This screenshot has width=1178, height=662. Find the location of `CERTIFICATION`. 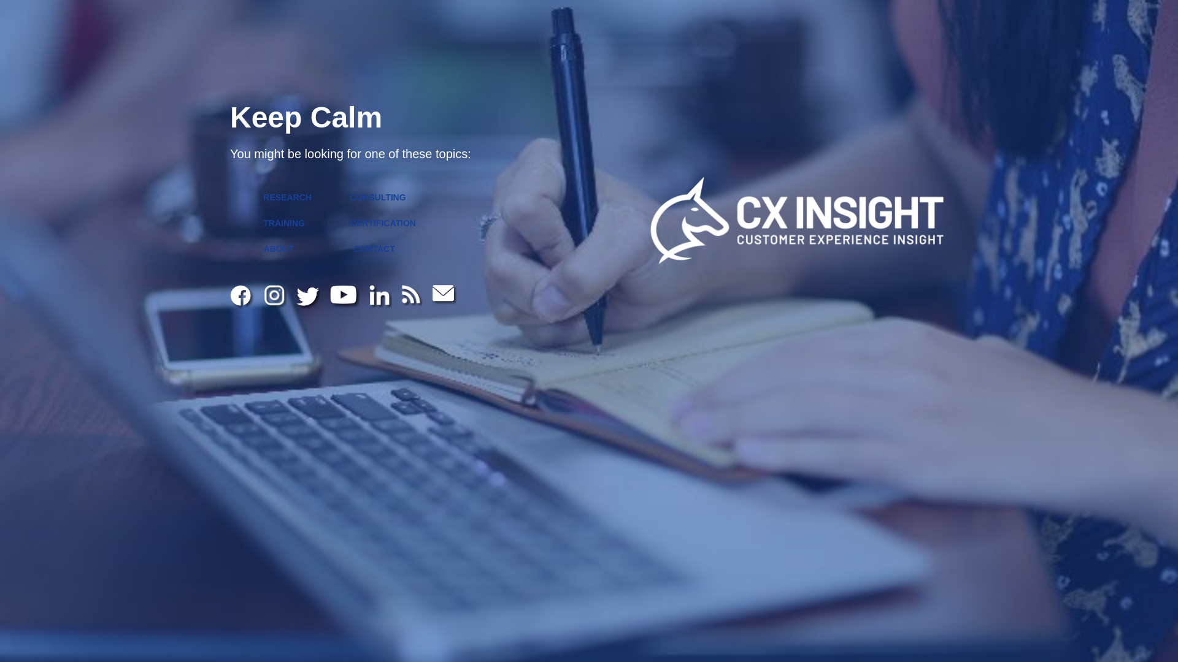

CERTIFICATION is located at coordinates (383, 223).